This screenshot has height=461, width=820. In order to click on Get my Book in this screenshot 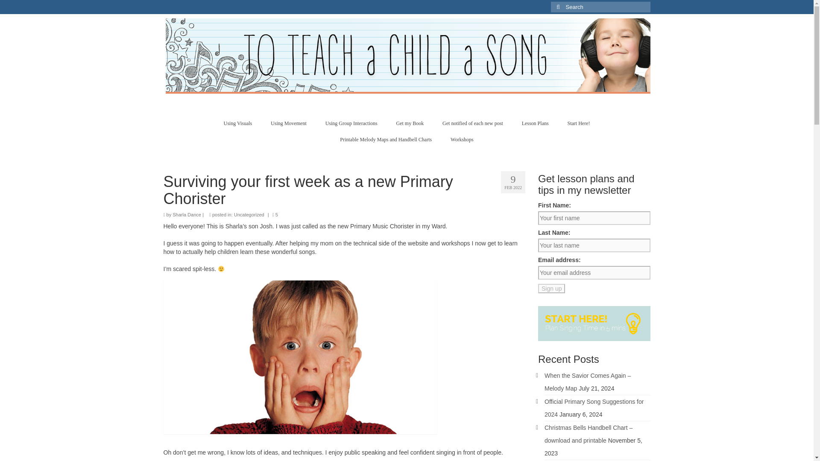, I will do `click(410, 123)`.